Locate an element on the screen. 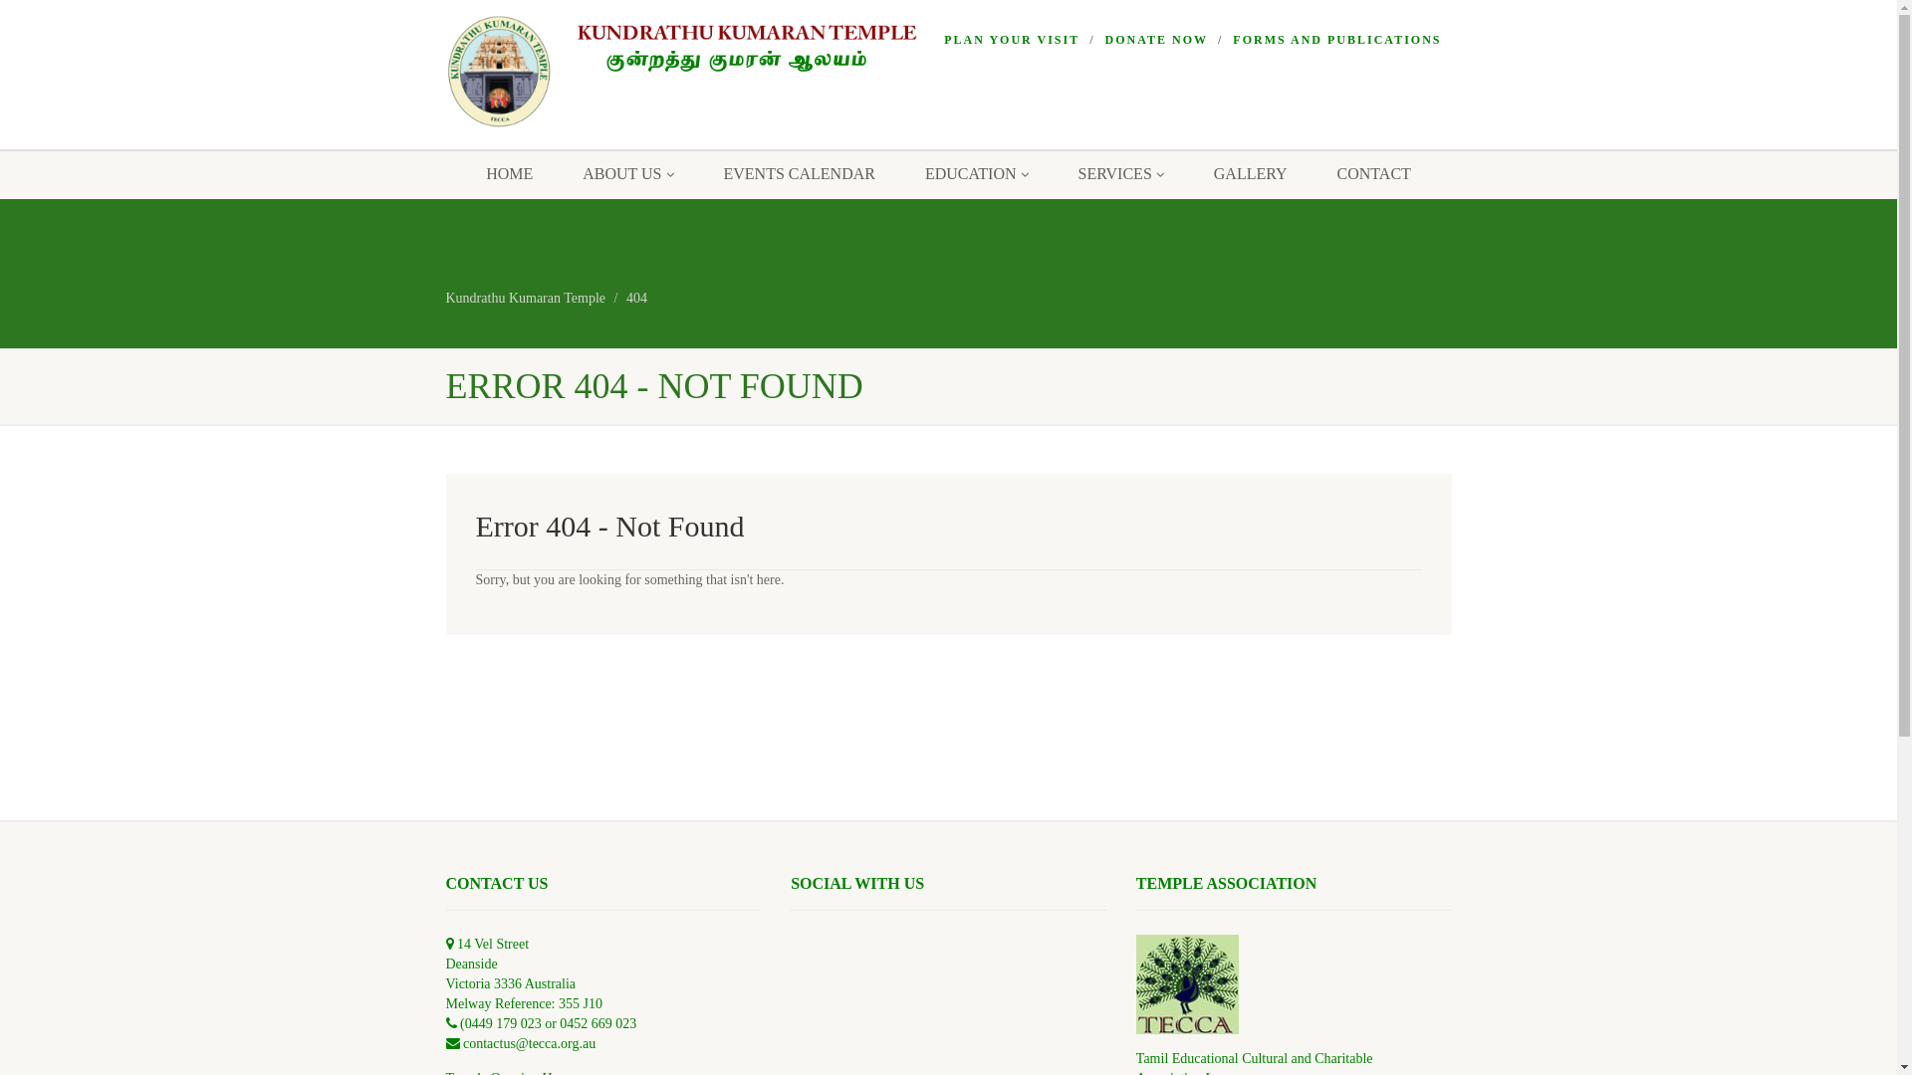 This screenshot has width=1912, height=1075. CONTACT is located at coordinates (1374, 174).